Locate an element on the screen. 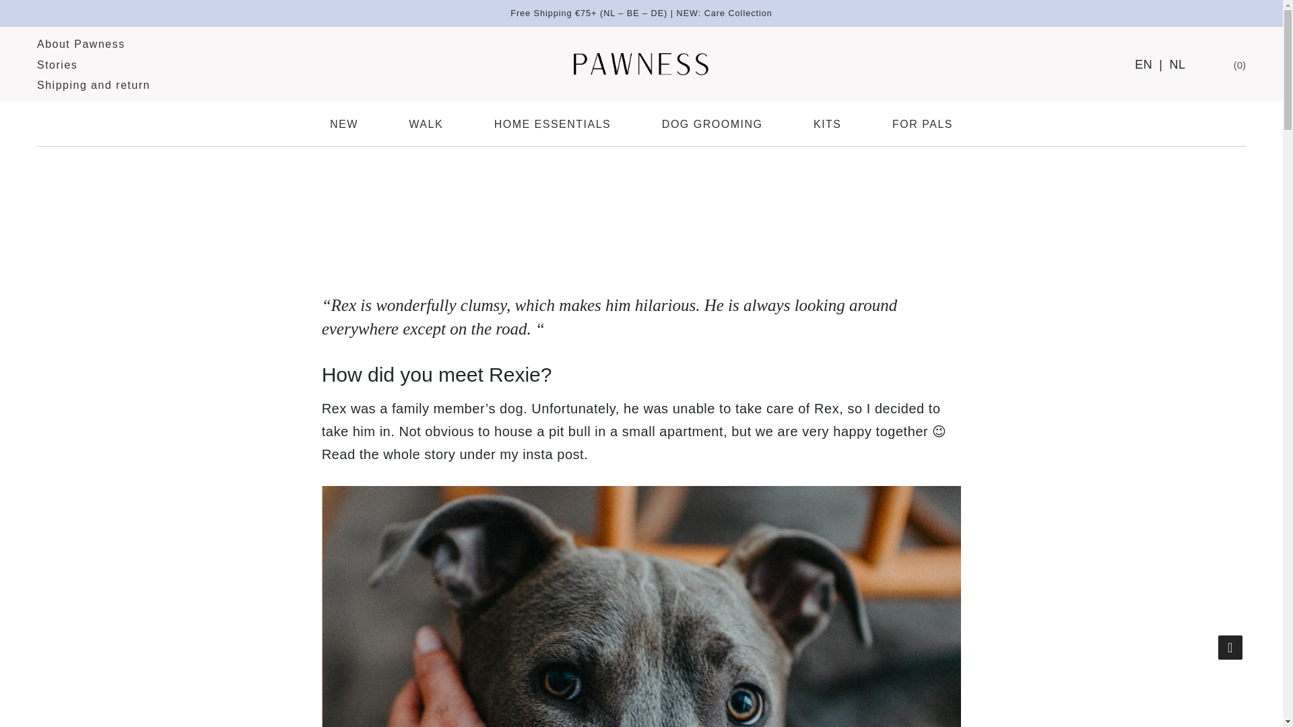 The height and width of the screenshot is (727, 1293). EN is located at coordinates (57, 65).